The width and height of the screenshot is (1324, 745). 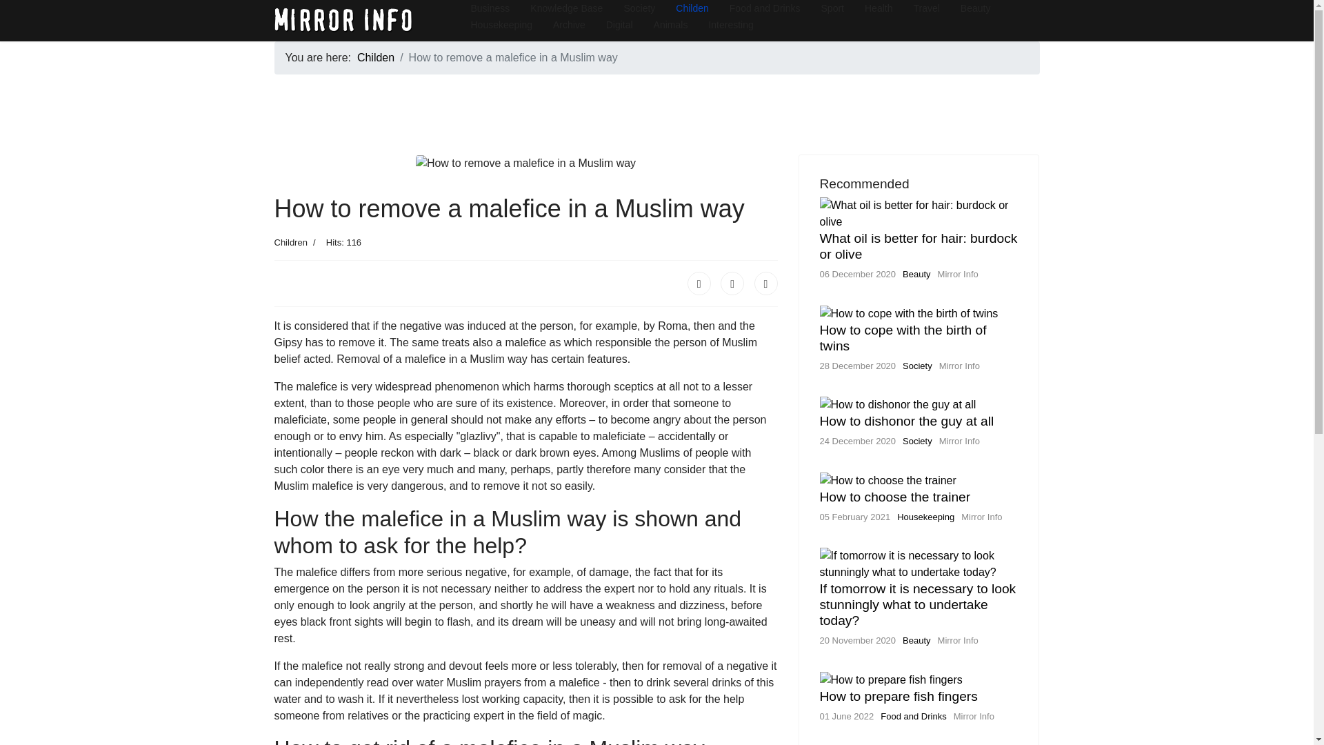 I want to click on How to cope with the birth of twins, so click(x=903, y=337).